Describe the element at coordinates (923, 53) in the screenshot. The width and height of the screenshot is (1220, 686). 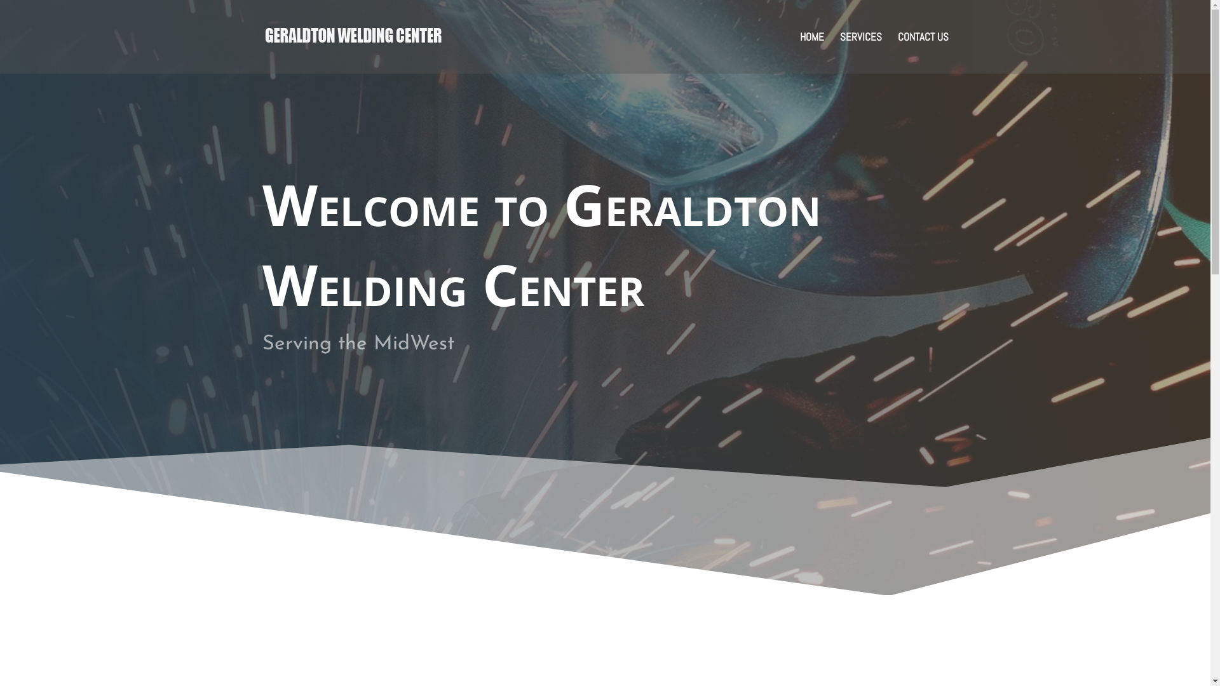
I see `CONTACT US` at that location.